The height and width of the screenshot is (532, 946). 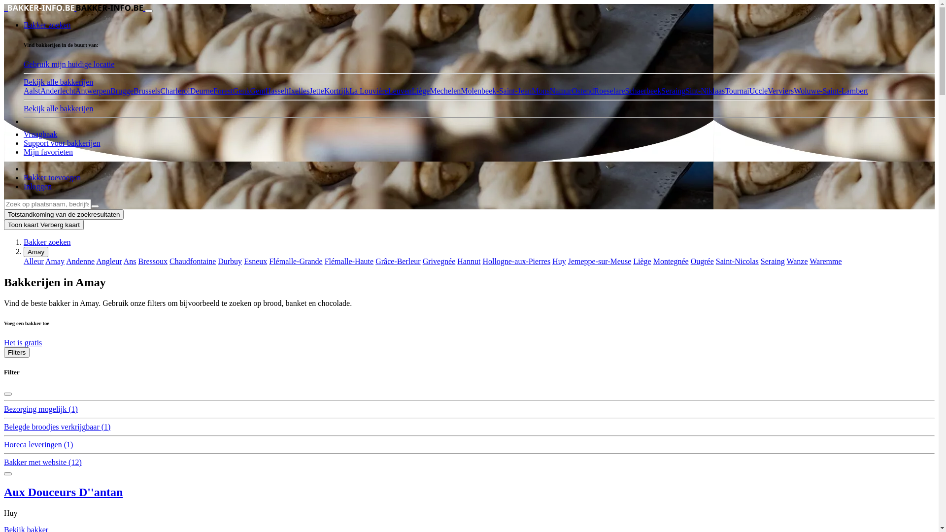 I want to click on Bakker met website (12), so click(x=43, y=462).